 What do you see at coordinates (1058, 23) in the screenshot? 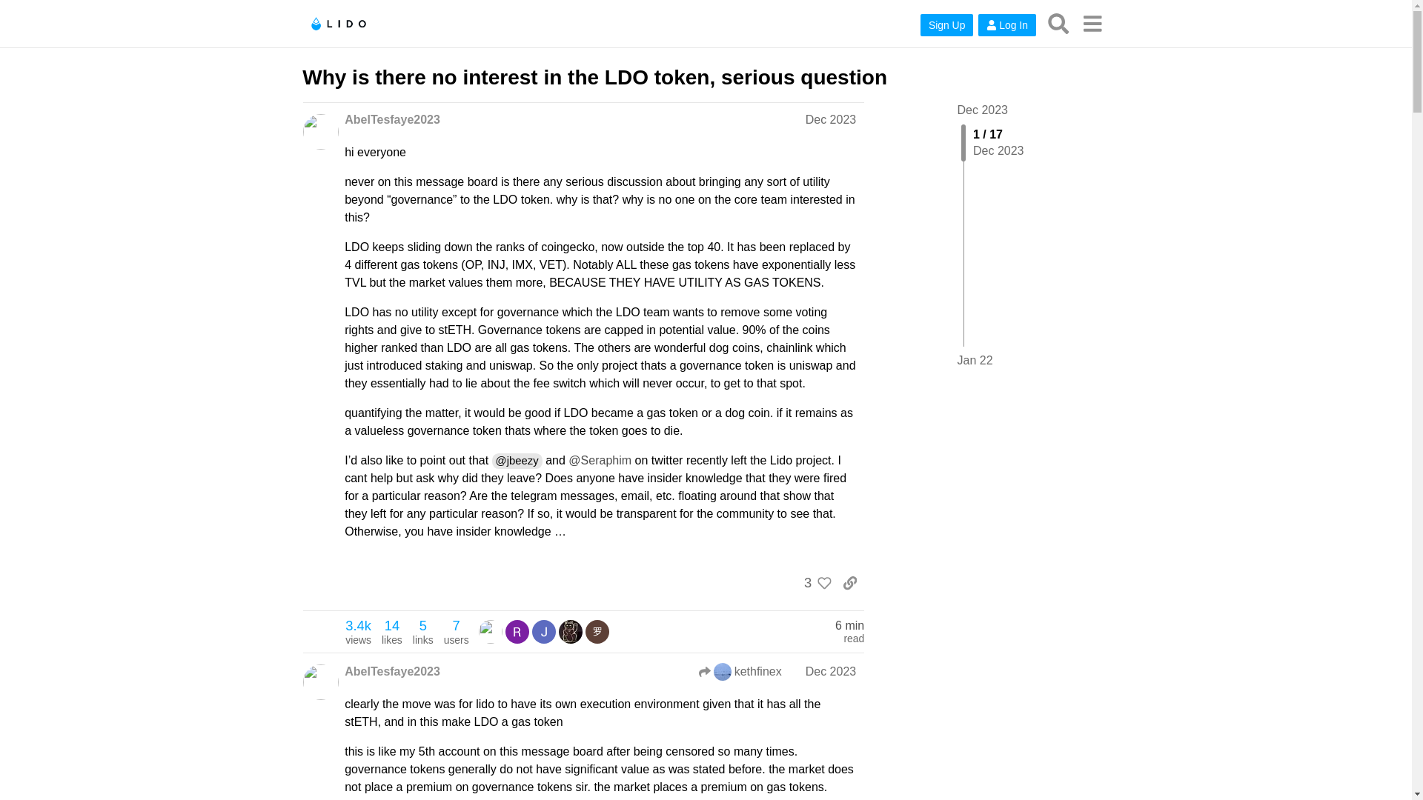
I see `AbelTesfaye2023` at bounding box center [1058, 23].